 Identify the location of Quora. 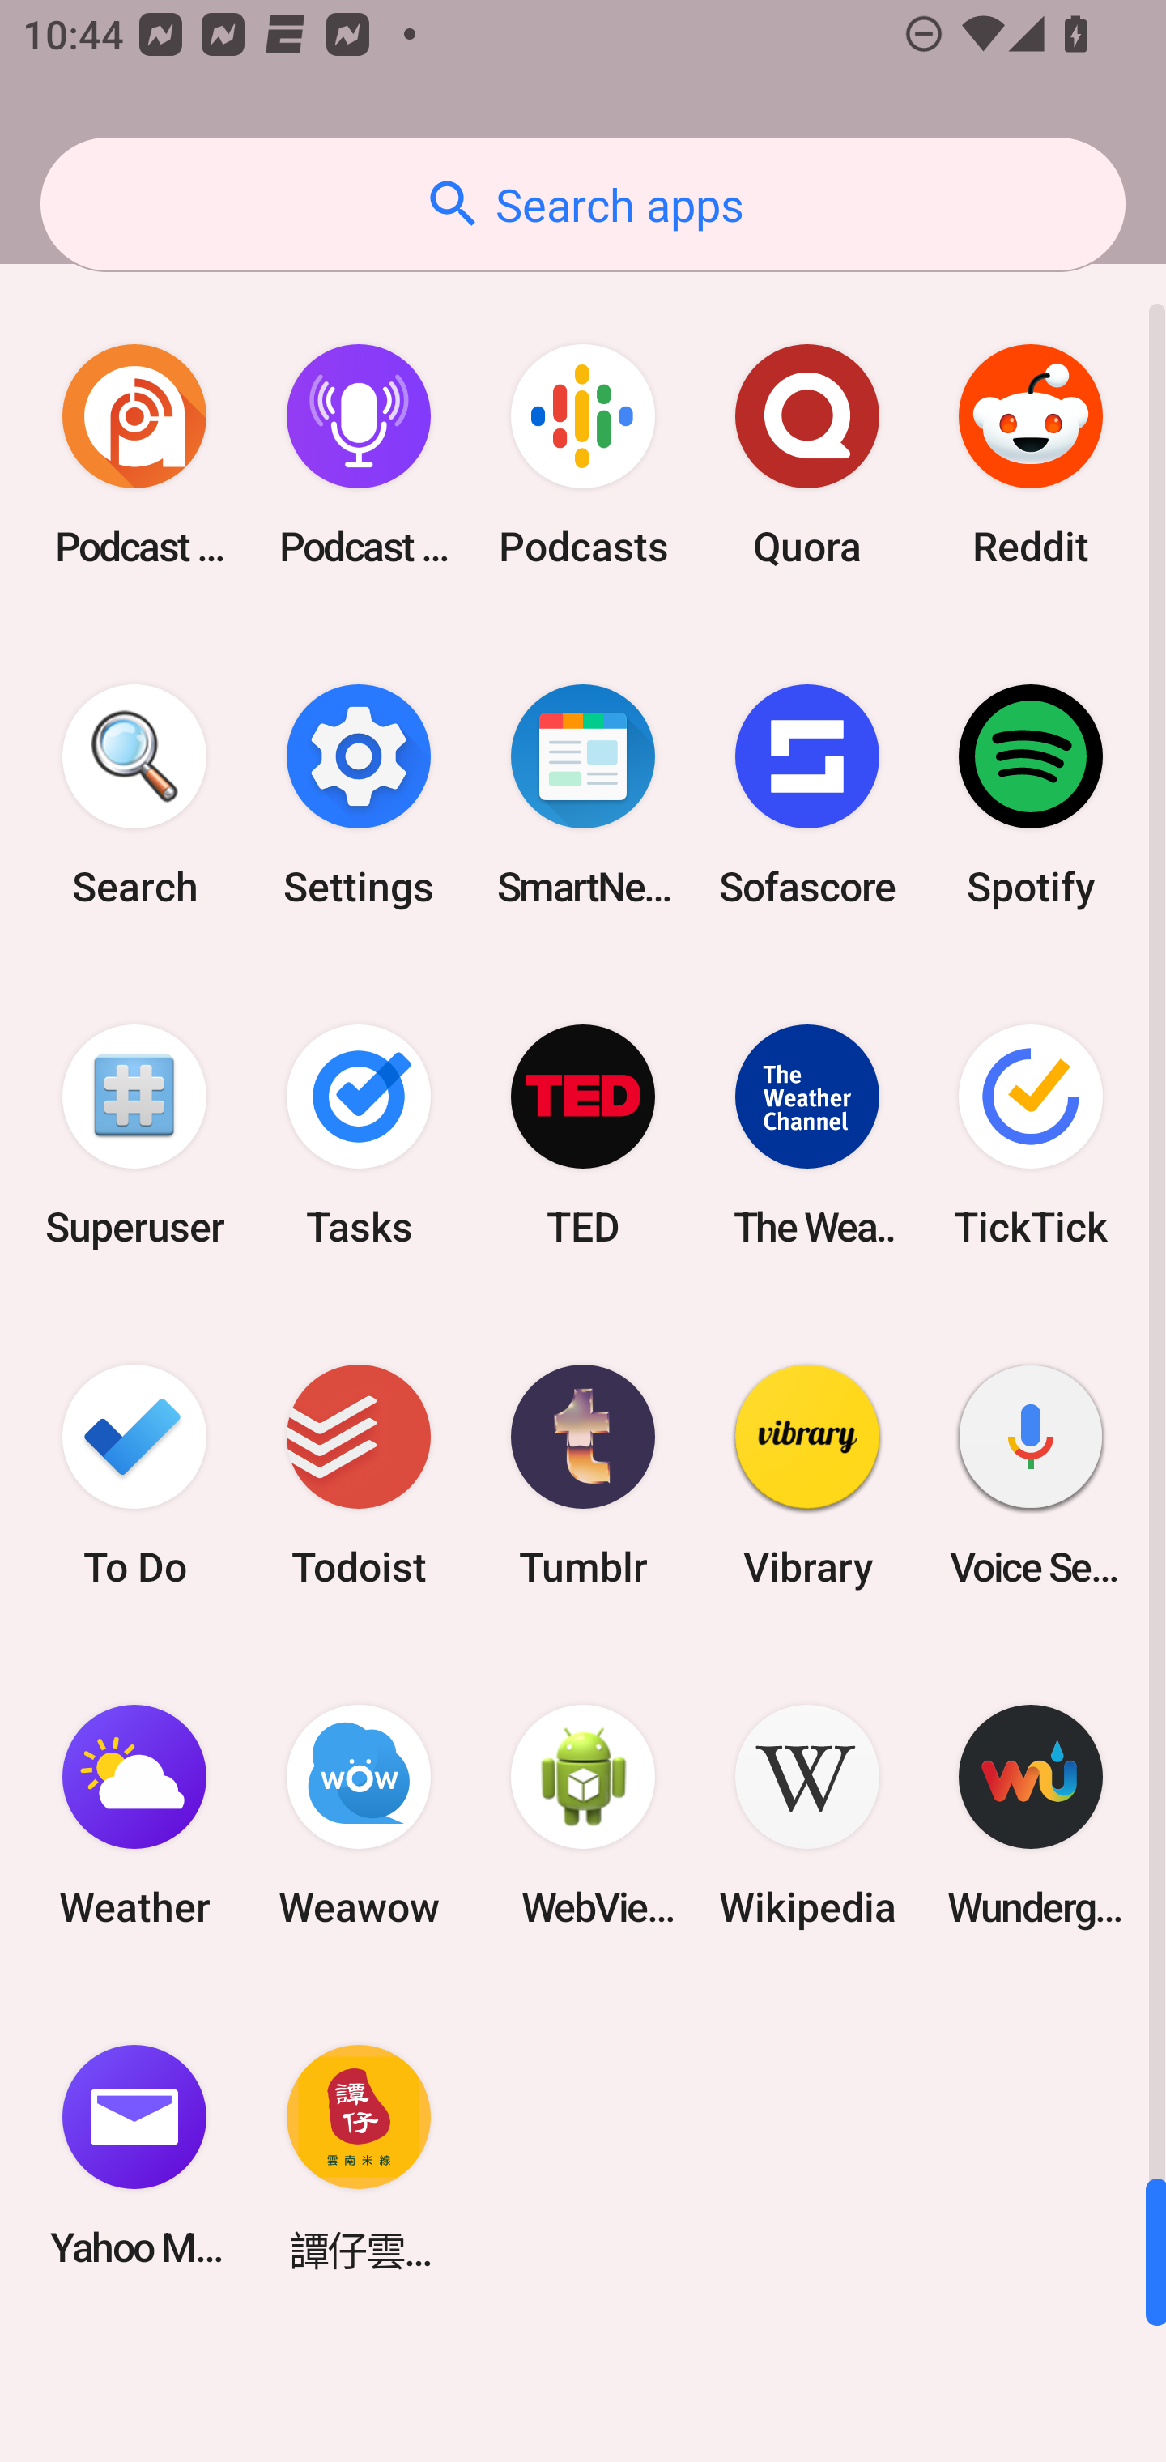
(806, 455).